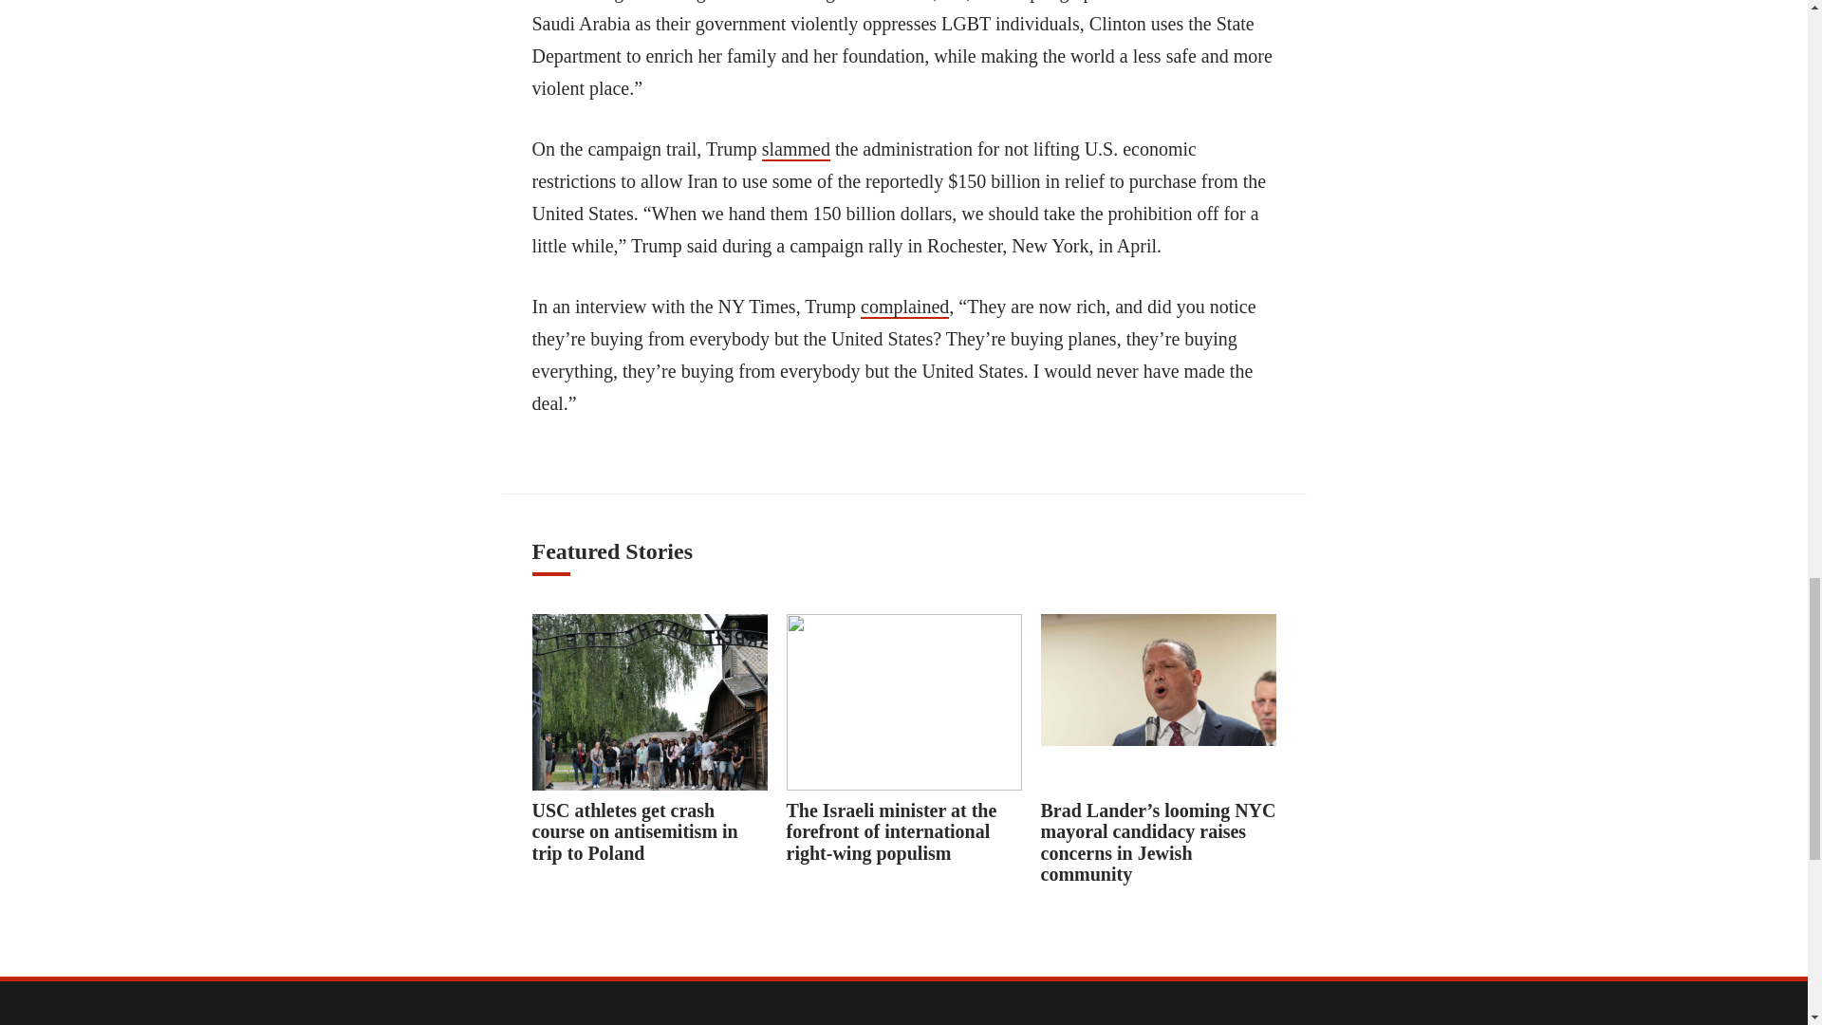  I want to click on slammed, so click(795, 149).